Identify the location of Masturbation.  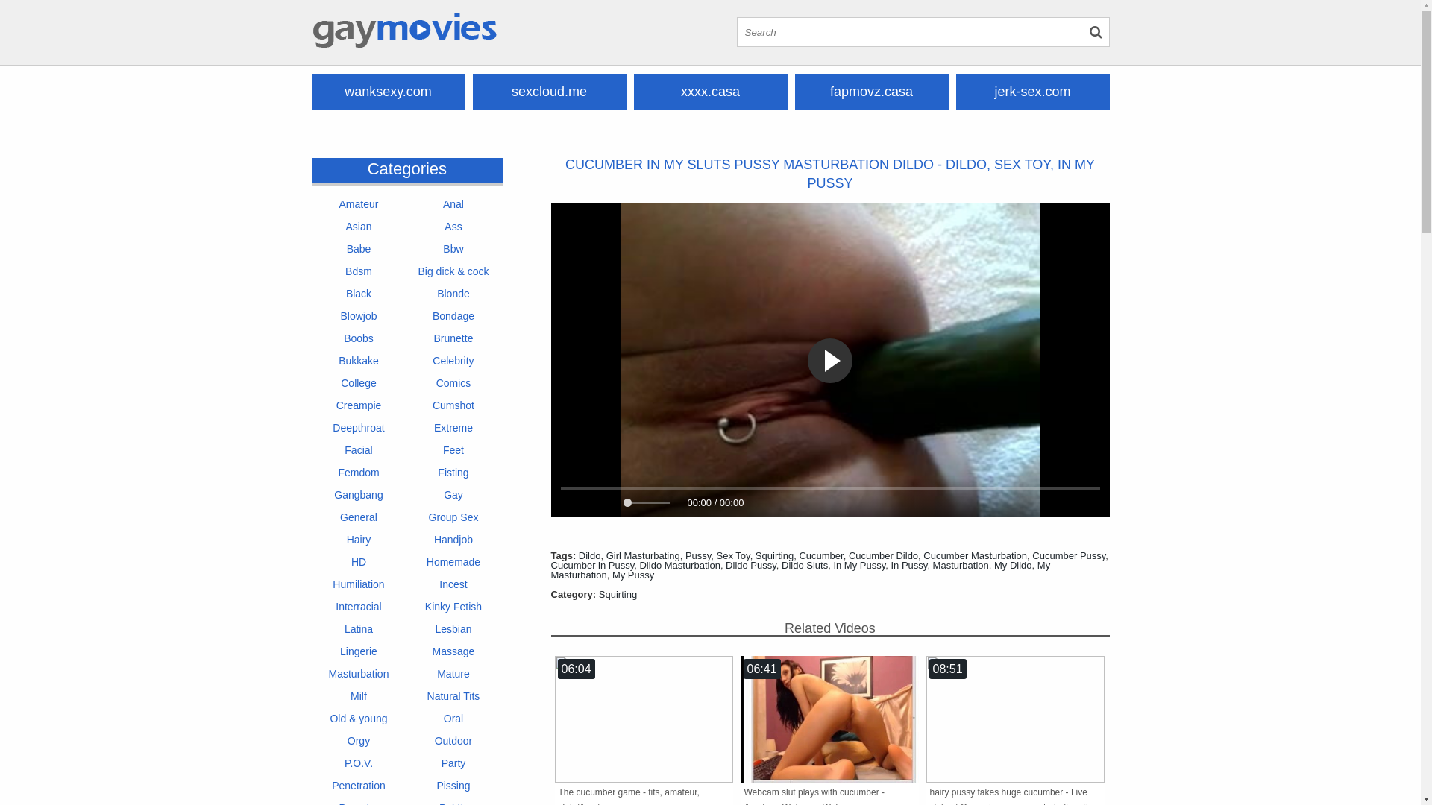
(961, 565).